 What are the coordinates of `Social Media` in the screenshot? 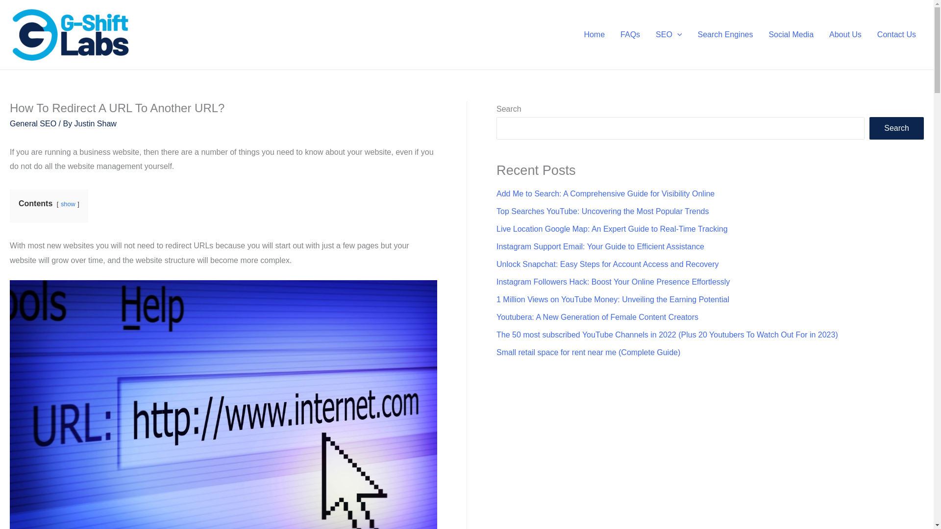 It's located at (791, 35).